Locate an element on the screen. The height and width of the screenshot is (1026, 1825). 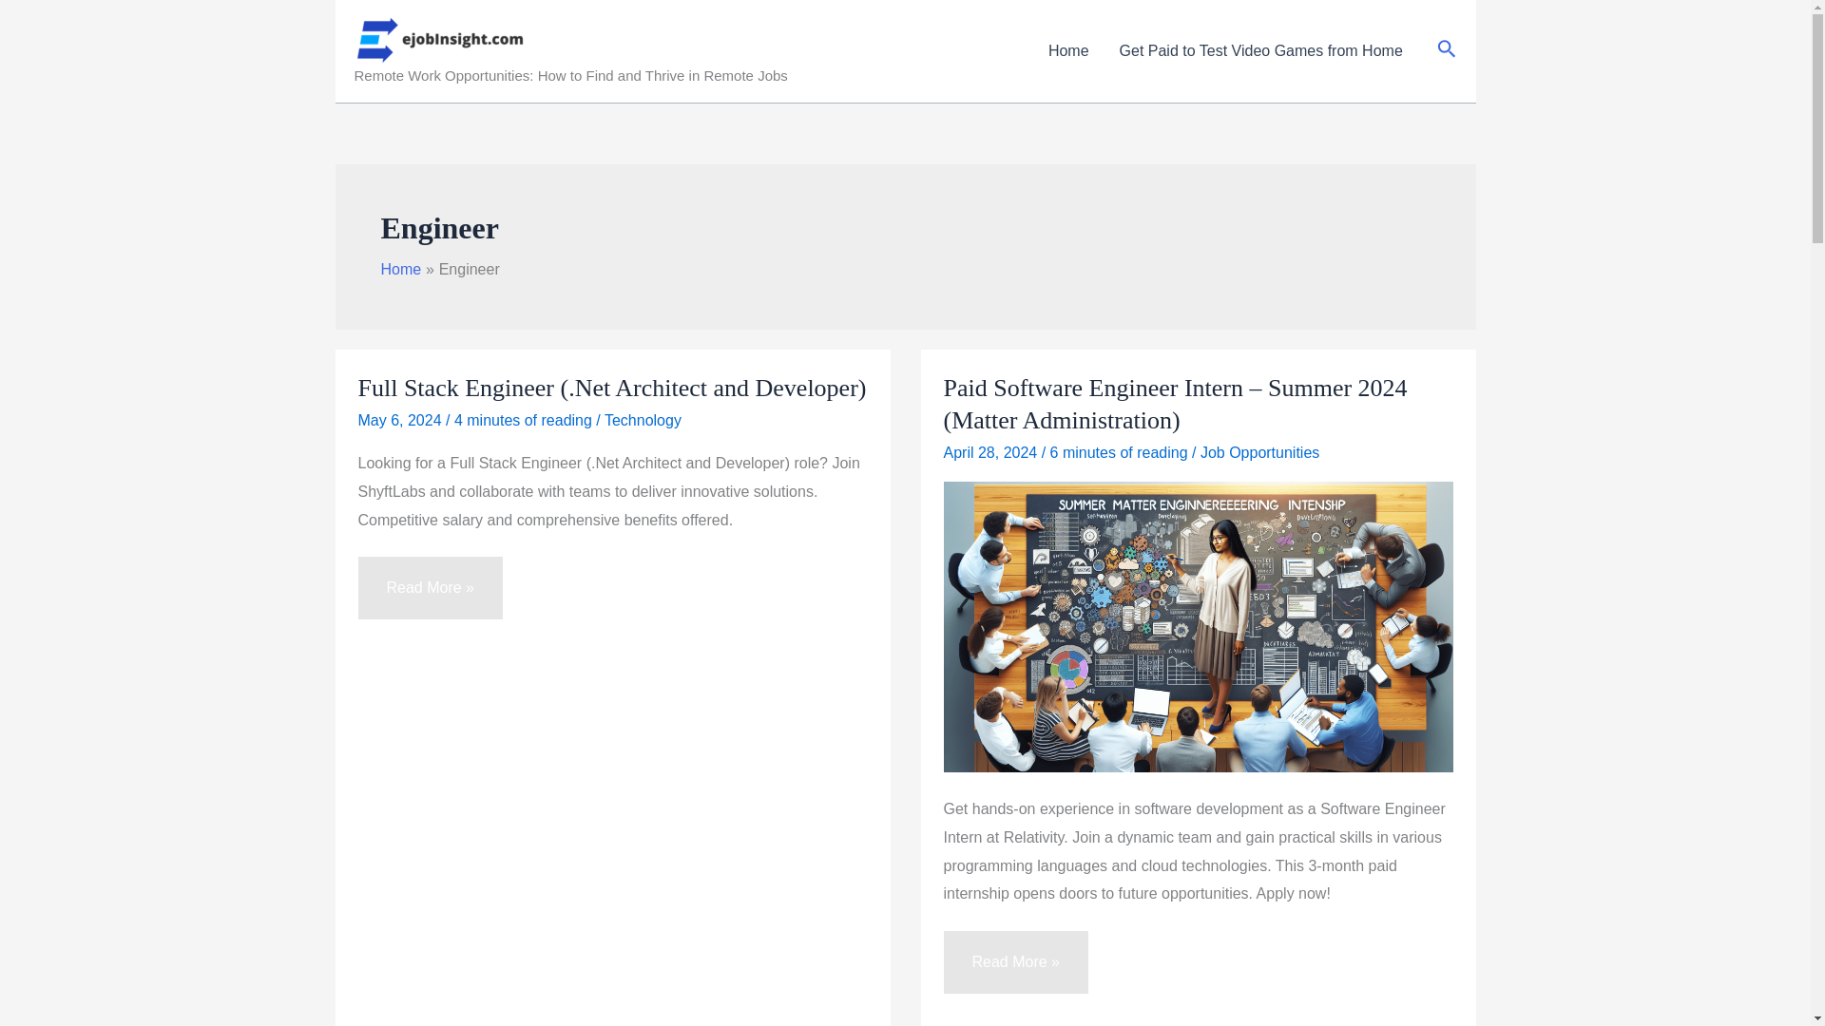
Get Paid to Test Video Games from Home is located at coordinates (1260, 51).